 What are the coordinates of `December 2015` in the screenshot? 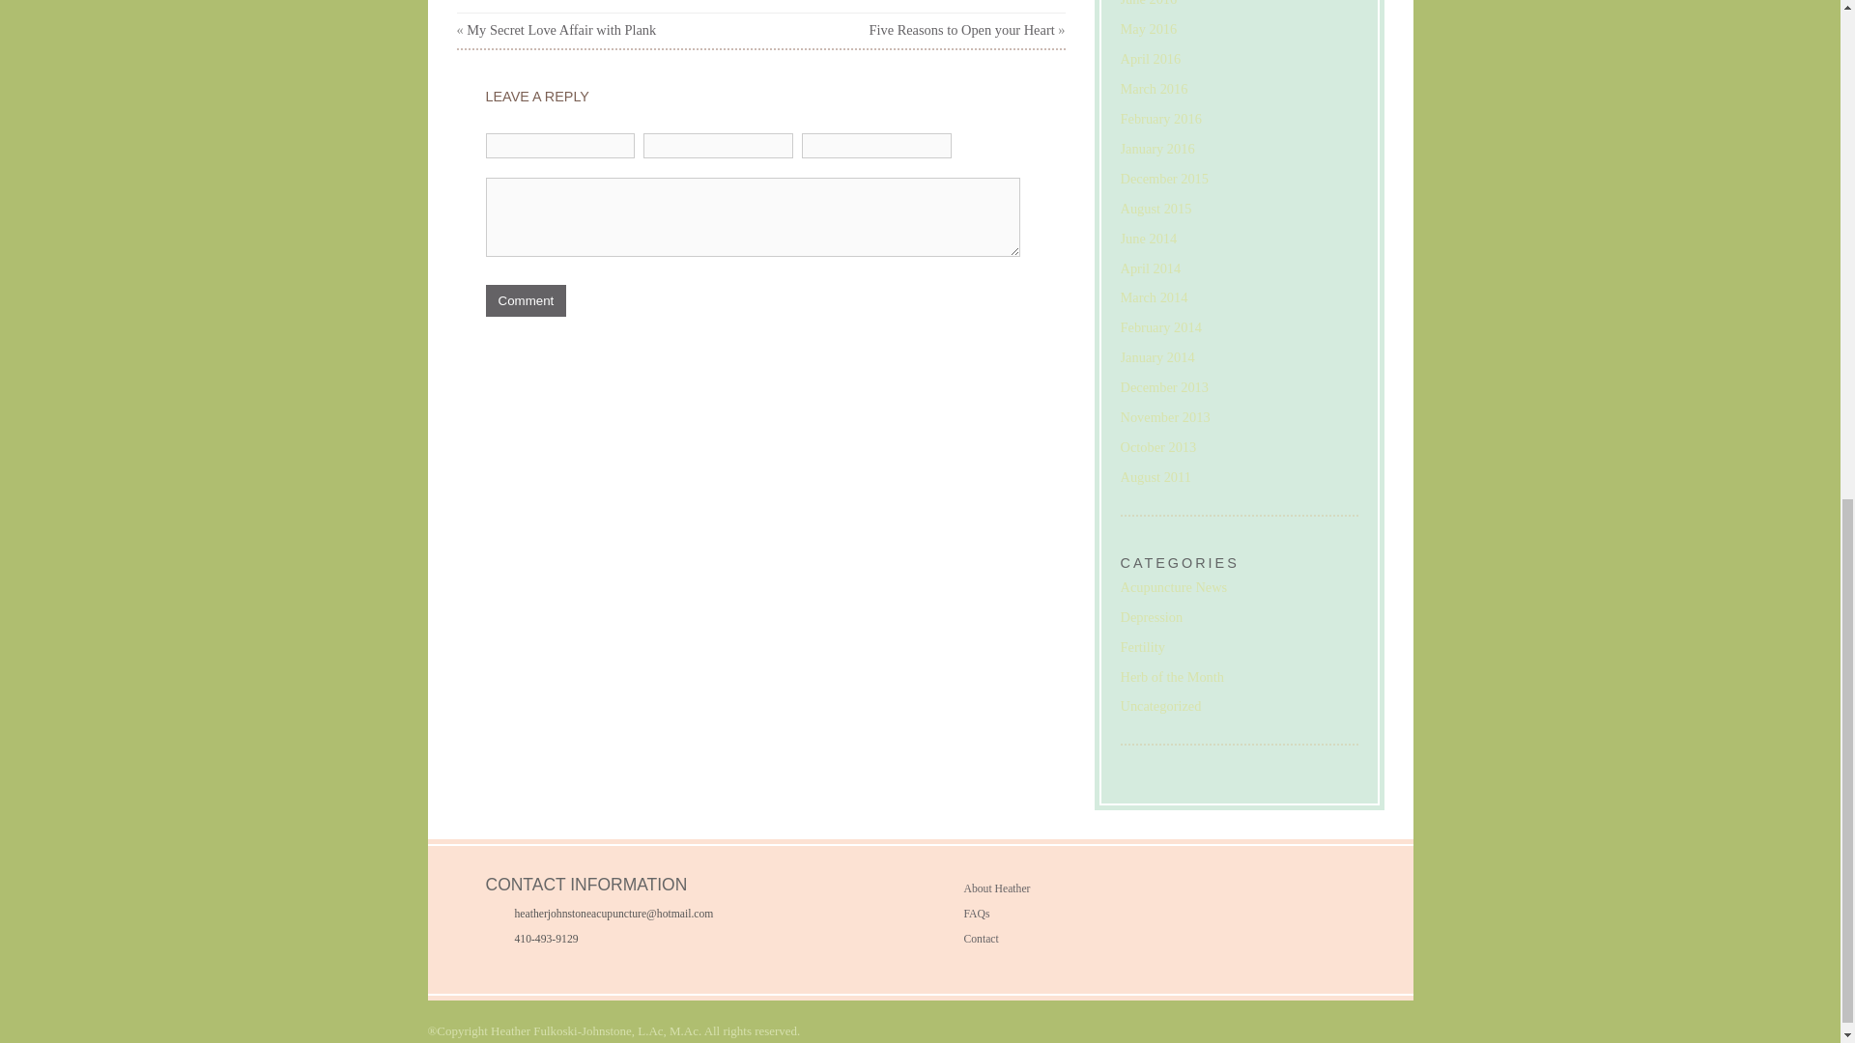 It's located at (1164, 179).